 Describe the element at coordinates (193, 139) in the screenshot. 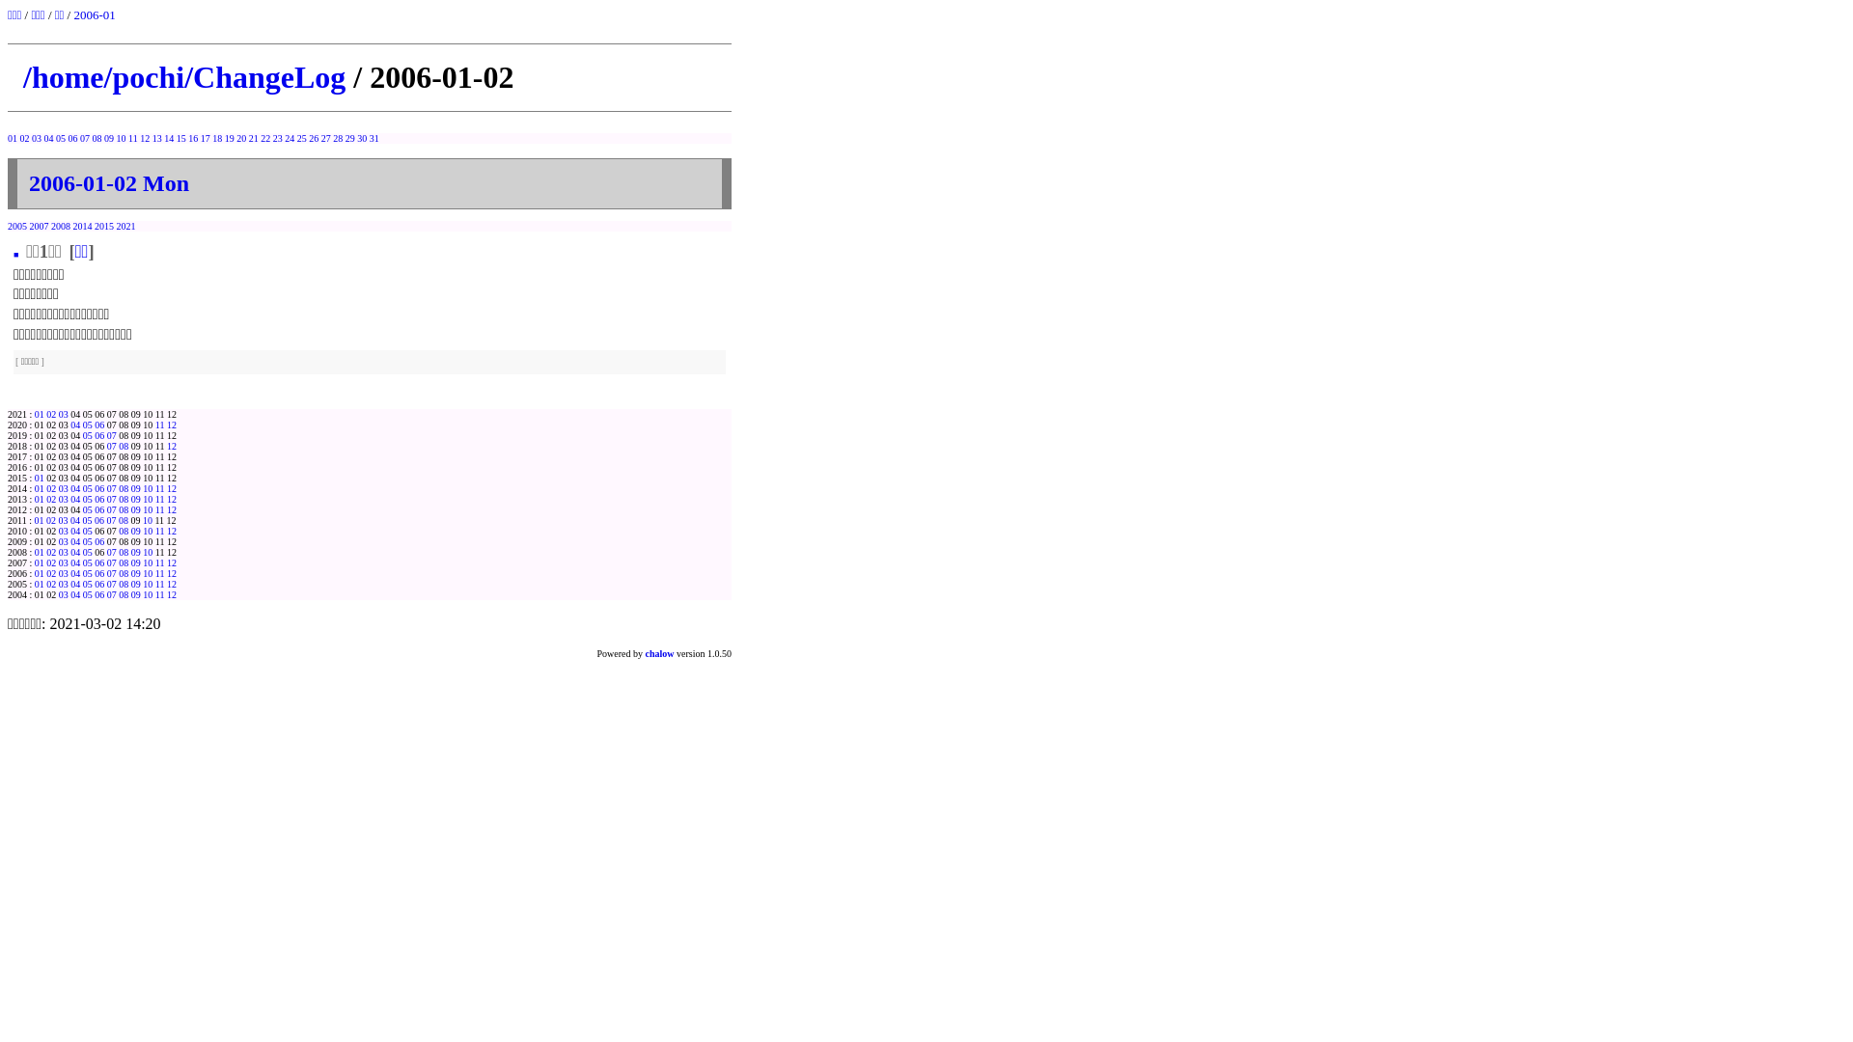

I see `16` at that location.